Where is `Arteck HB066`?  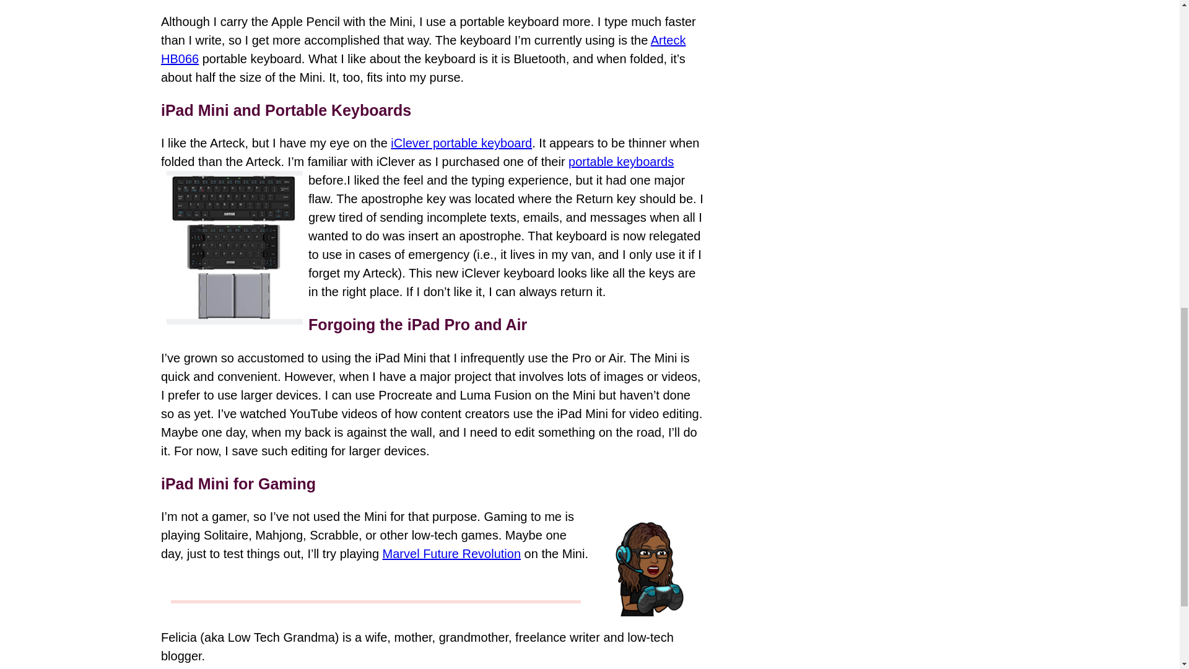 Arteck HB066 is located at coordinates (423, 50).